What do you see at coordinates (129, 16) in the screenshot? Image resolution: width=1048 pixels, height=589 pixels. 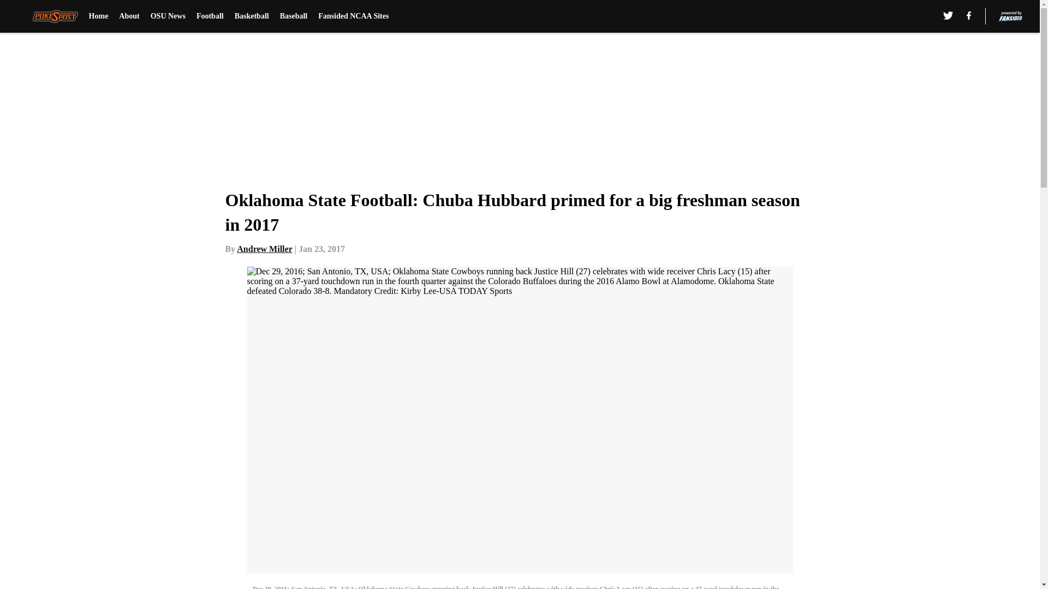 I see `About` at bounding box center [129, 16].